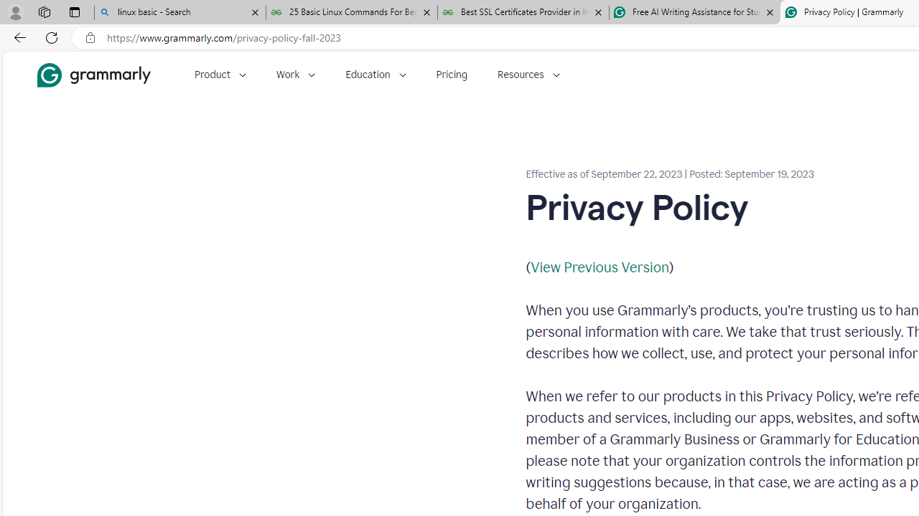 The width and height of the screenshot is (919, 516). I want to click on Resources, so click(528, 75).